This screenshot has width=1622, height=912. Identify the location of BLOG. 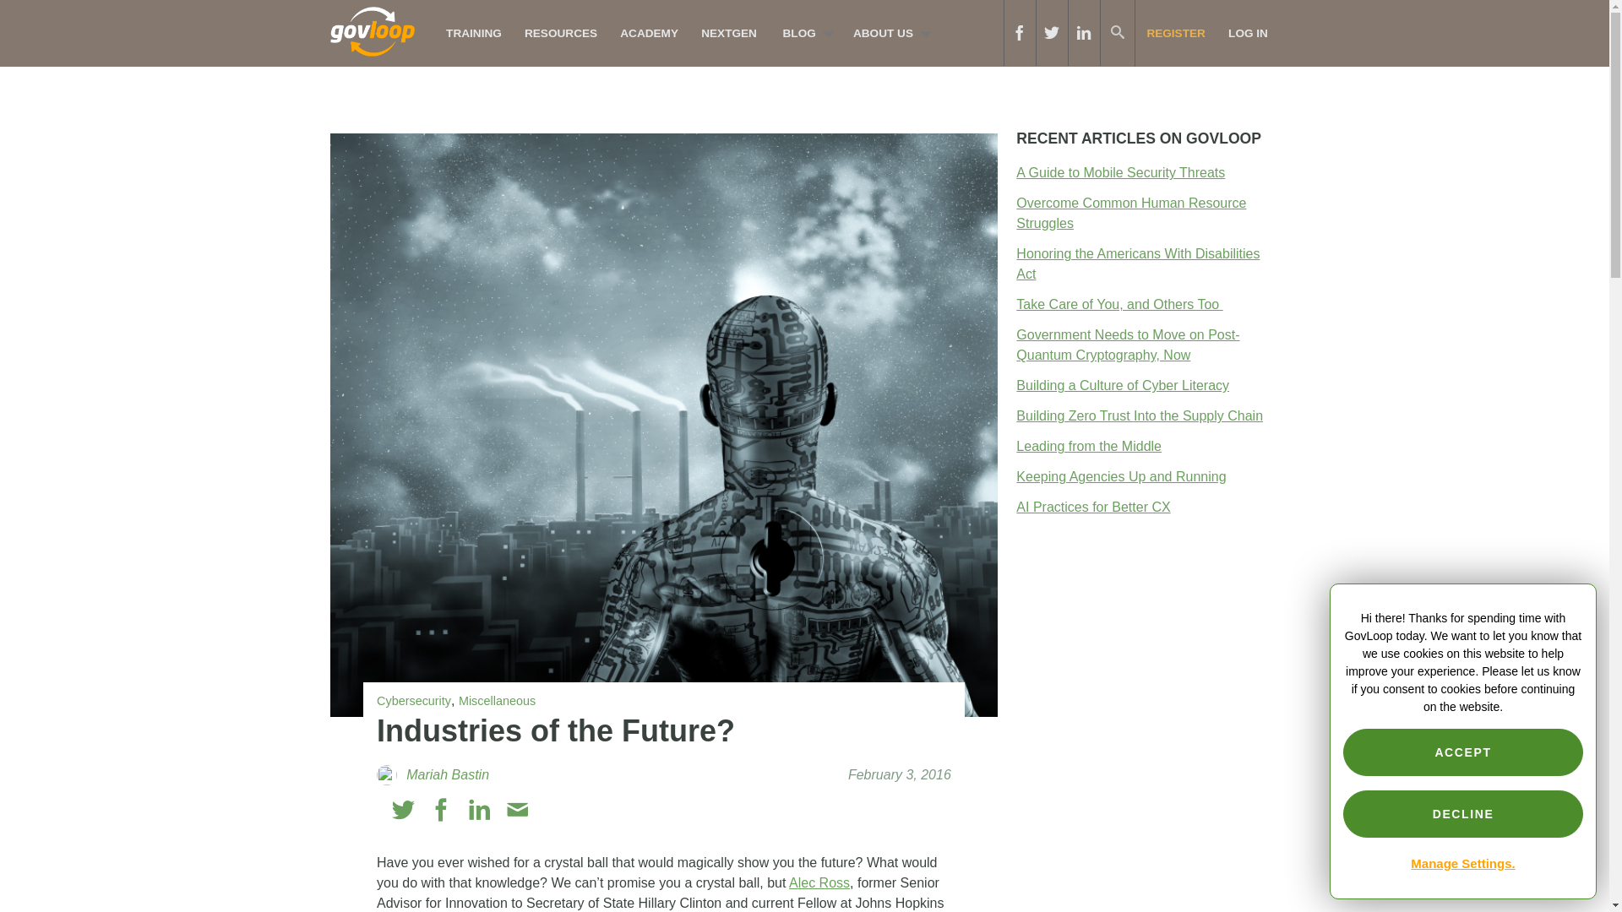
(803, 33).